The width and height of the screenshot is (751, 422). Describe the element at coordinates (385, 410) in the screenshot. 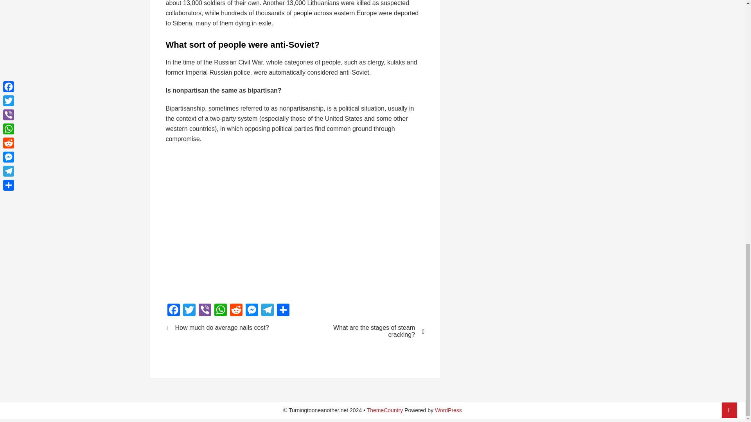

I see `BasePress - The best free WordPress blog theme for WordPress` at that location.